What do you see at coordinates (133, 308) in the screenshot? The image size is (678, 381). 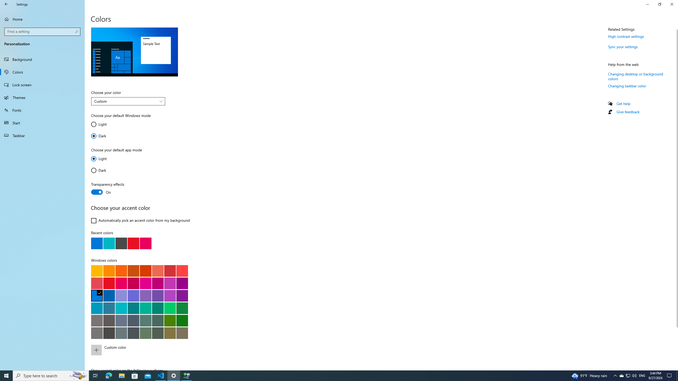 I see `Seafoam teal` at bounding box center [133, 308].